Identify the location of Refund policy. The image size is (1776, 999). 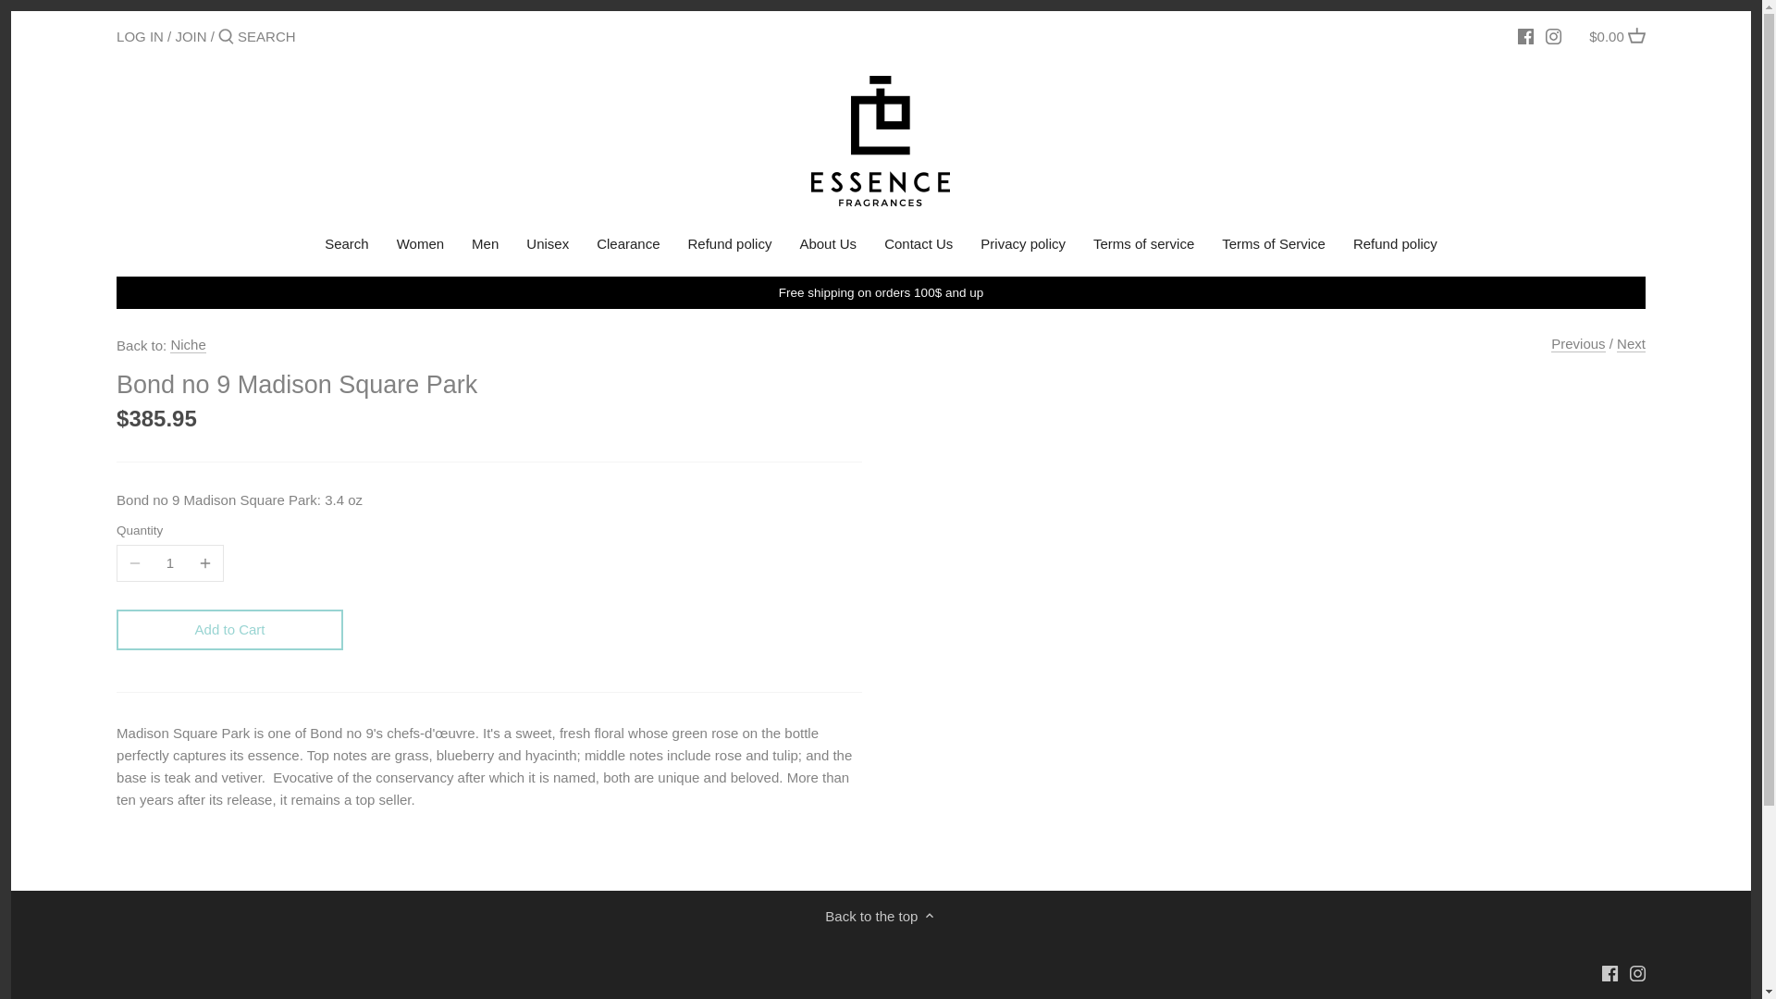
(731, 247).